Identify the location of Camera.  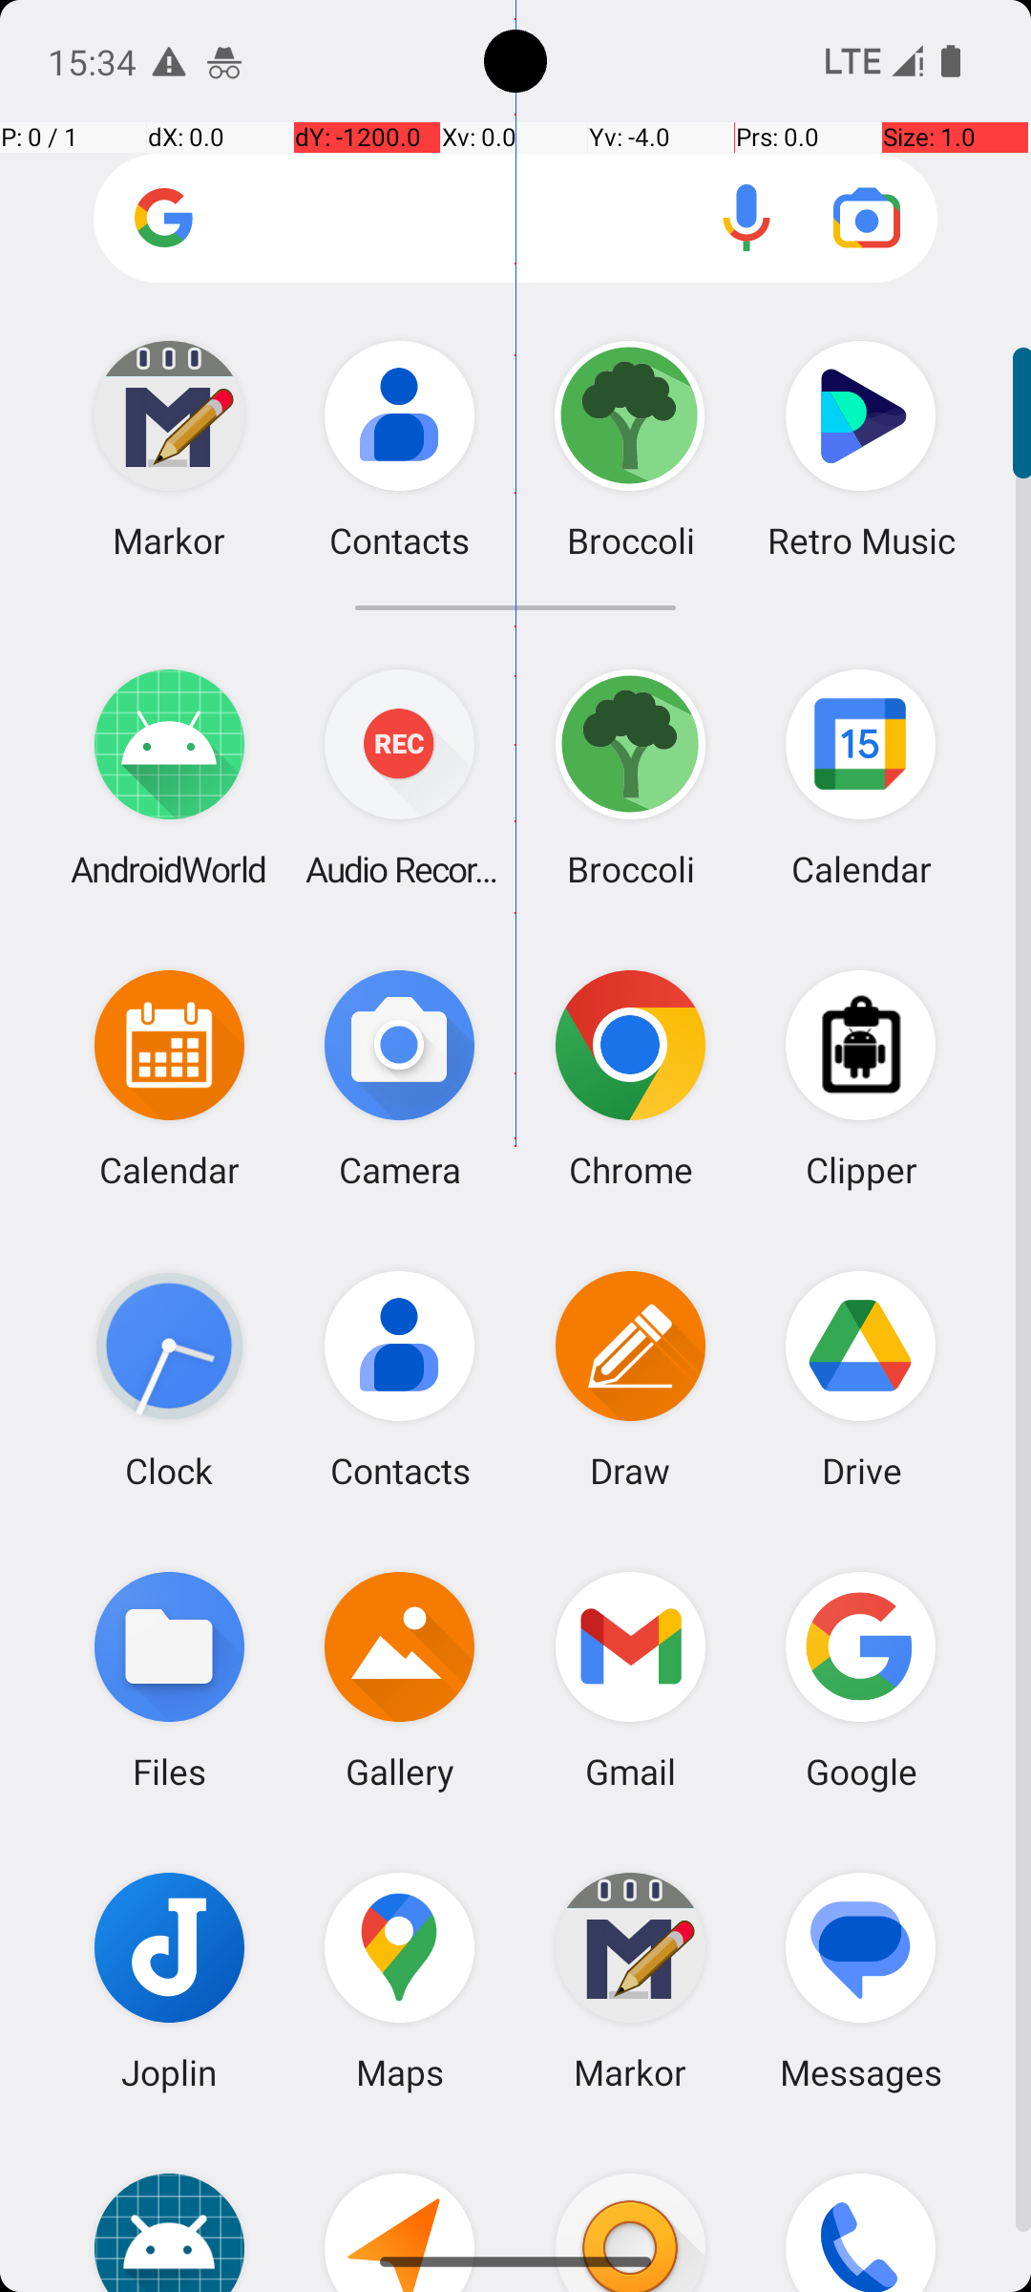
(400, 1077).